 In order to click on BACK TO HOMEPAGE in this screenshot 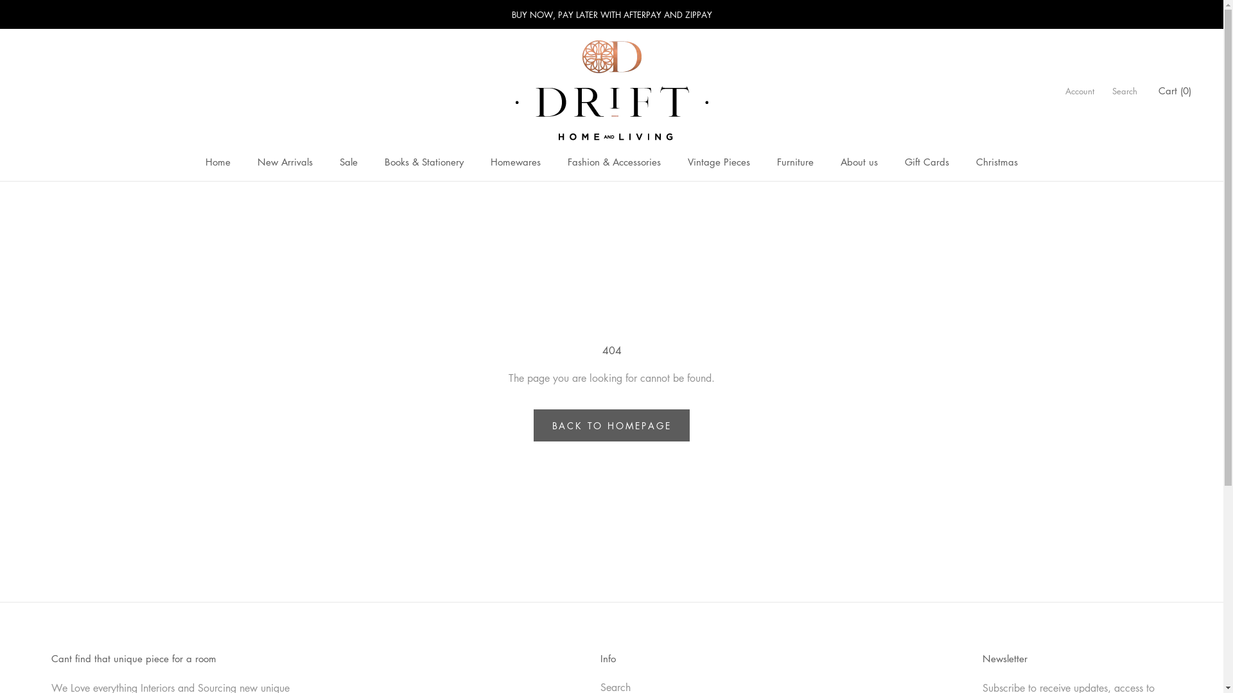, I will do `click(612, 425)`.